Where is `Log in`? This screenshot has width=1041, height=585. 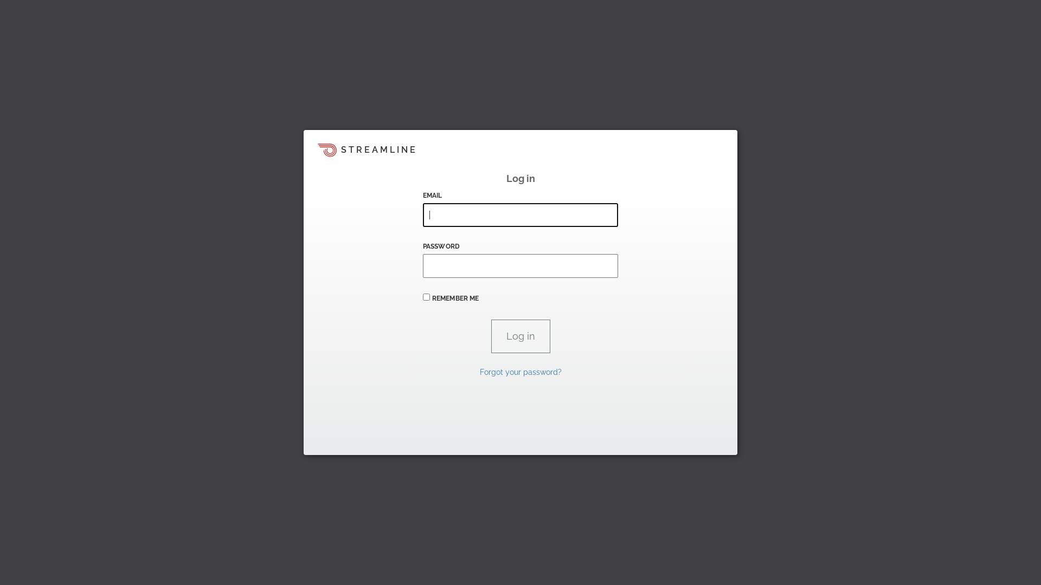
Log in is located at coordinates (520, 336).